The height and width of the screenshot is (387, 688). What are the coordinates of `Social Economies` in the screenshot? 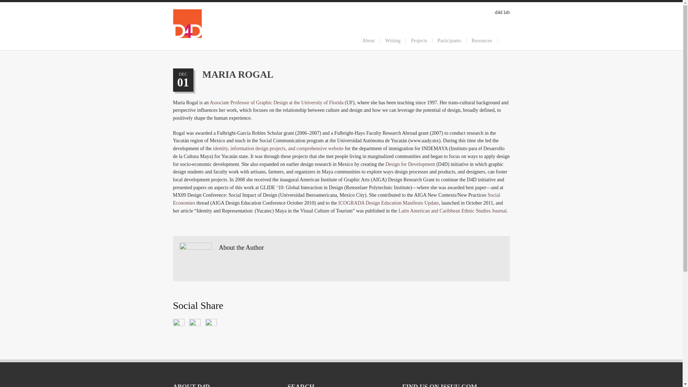 It's located at (336, 199).